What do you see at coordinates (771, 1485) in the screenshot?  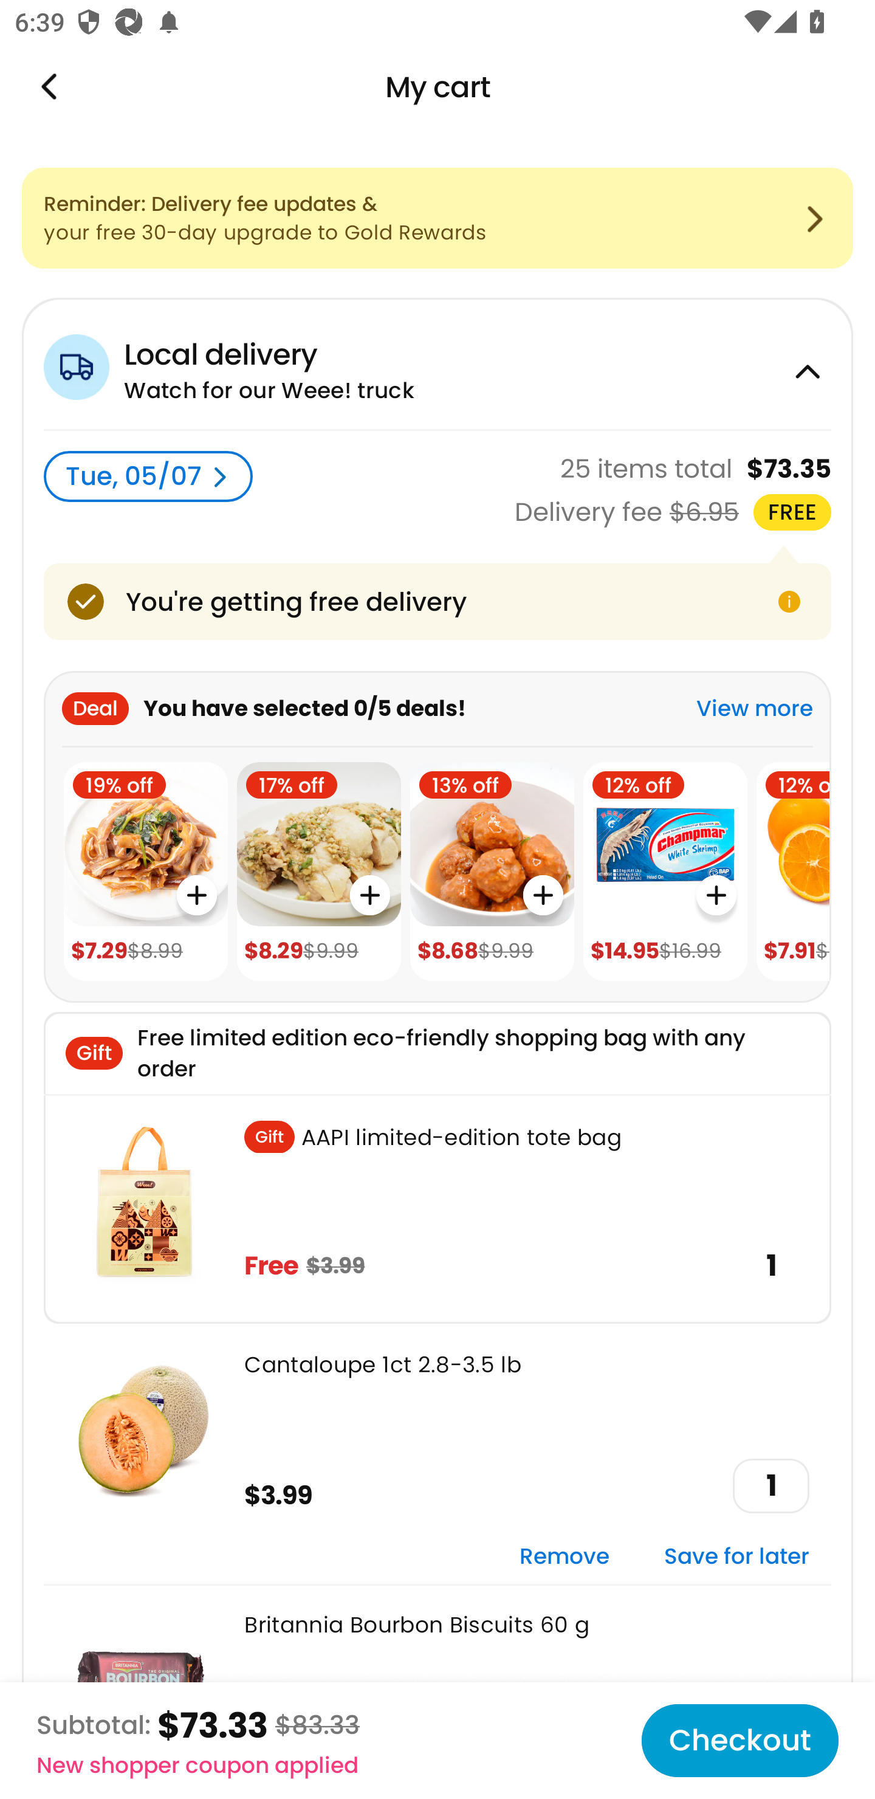 I see `1` at bounding box center [771, 1485].